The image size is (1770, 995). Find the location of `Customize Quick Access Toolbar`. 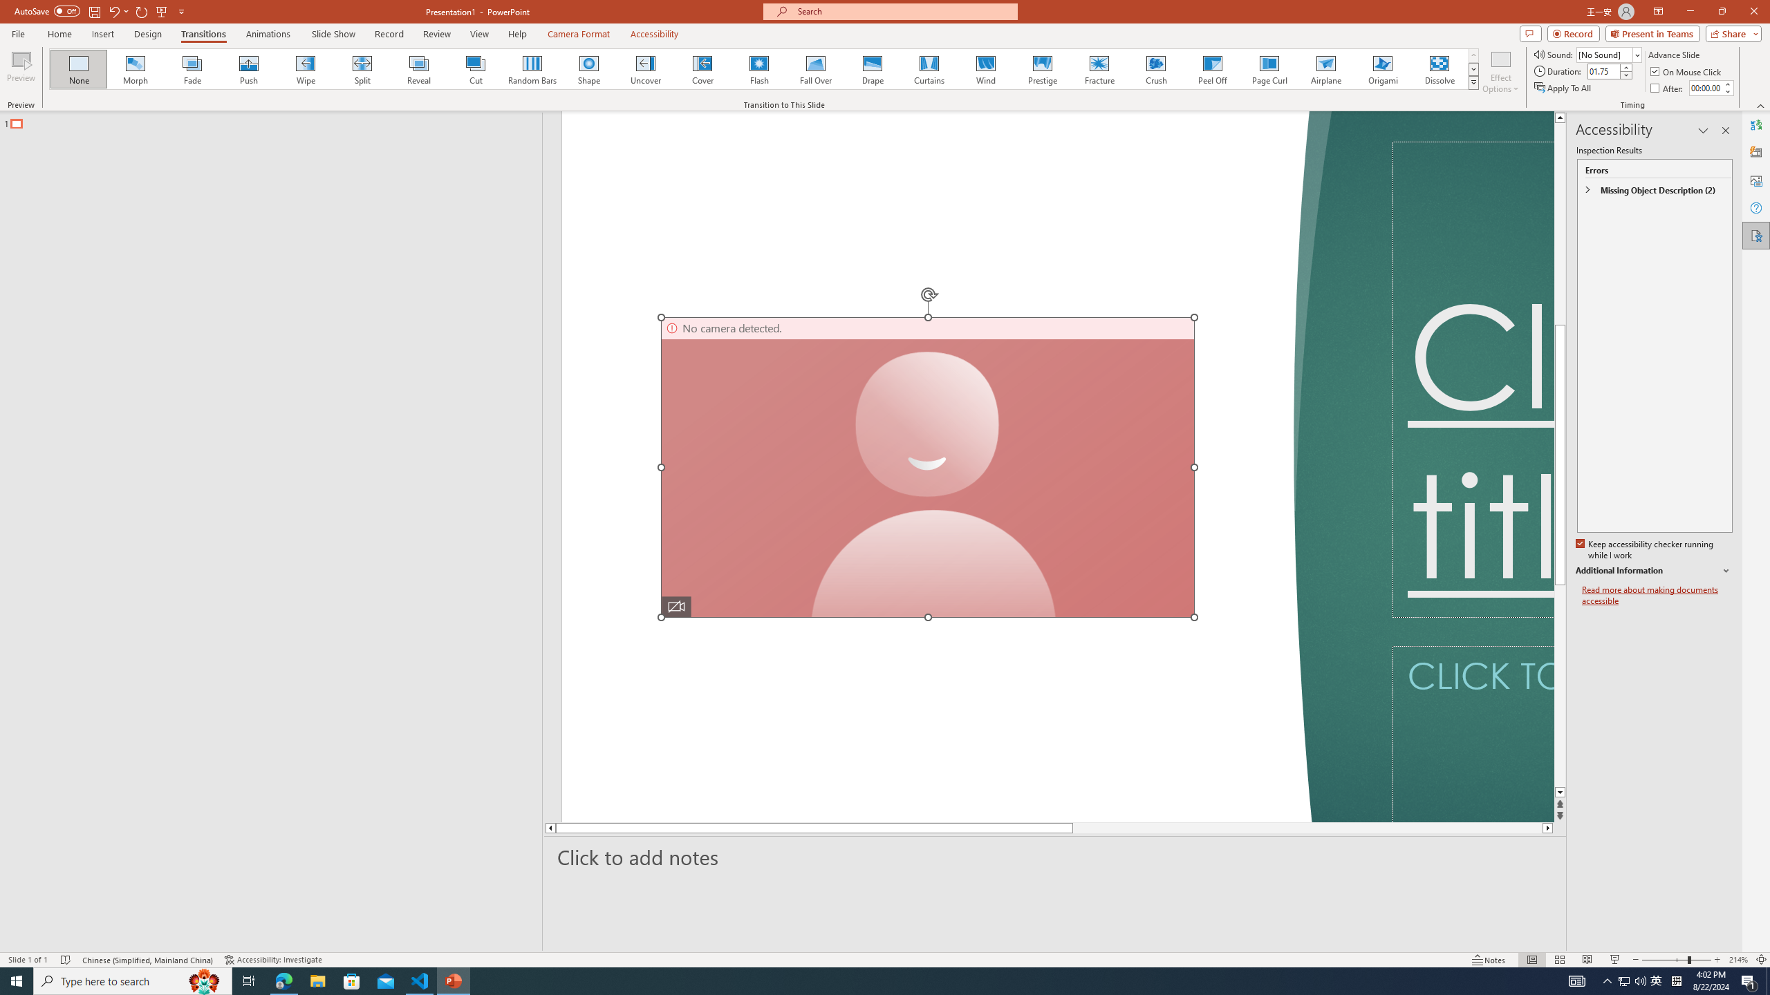

Customize Quick Access Toolbar is located at coordinates (181, 11).